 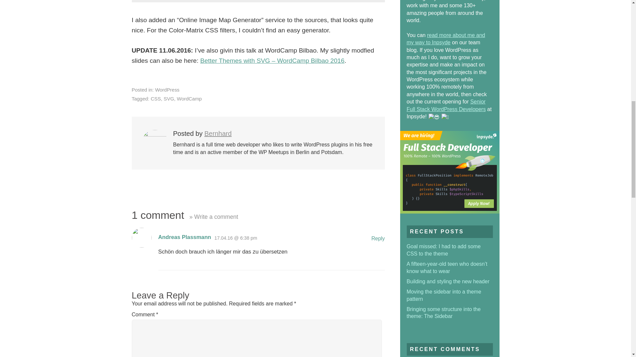 What do you see at coordinates (189, 99) in the screenshot?
I see `WordCamp` at bounding box center [189, 99].